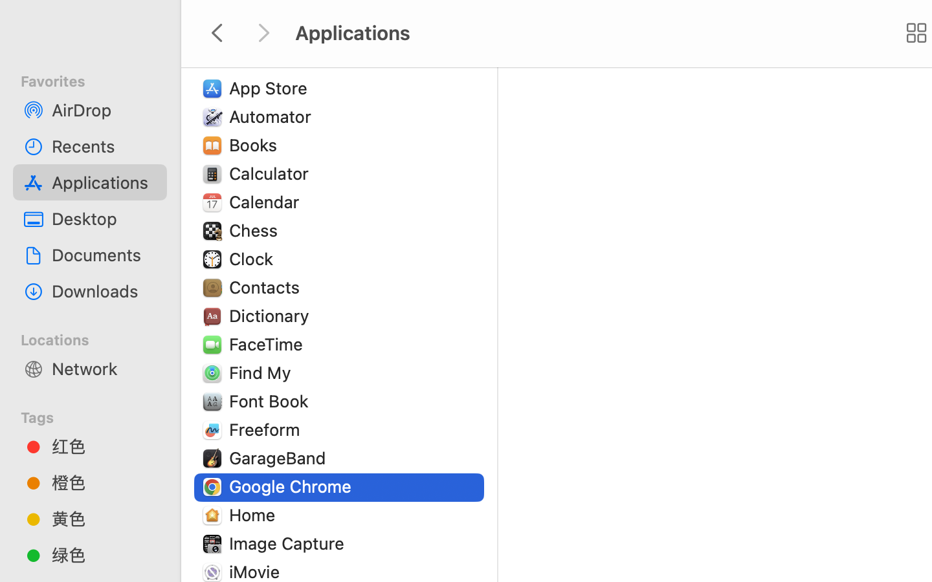 This screenshot has height=582, width=932. Describe the element at coordinates (272, 401) in the screenshot. I see `Font Book` at that location.